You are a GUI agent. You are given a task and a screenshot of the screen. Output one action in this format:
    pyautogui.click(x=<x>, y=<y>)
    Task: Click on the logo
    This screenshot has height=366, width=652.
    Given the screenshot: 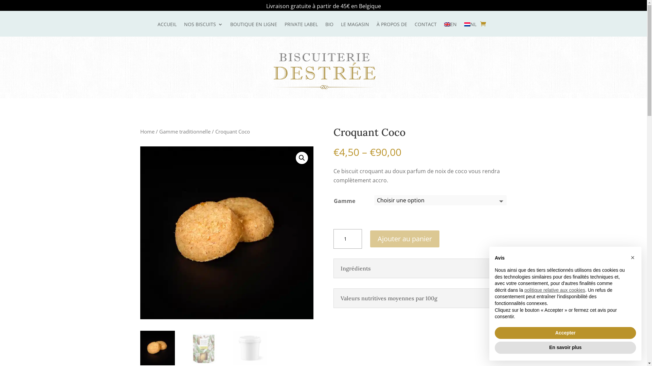 What is the action you would take?
    pyautogui.click(x=325, y=71)
    